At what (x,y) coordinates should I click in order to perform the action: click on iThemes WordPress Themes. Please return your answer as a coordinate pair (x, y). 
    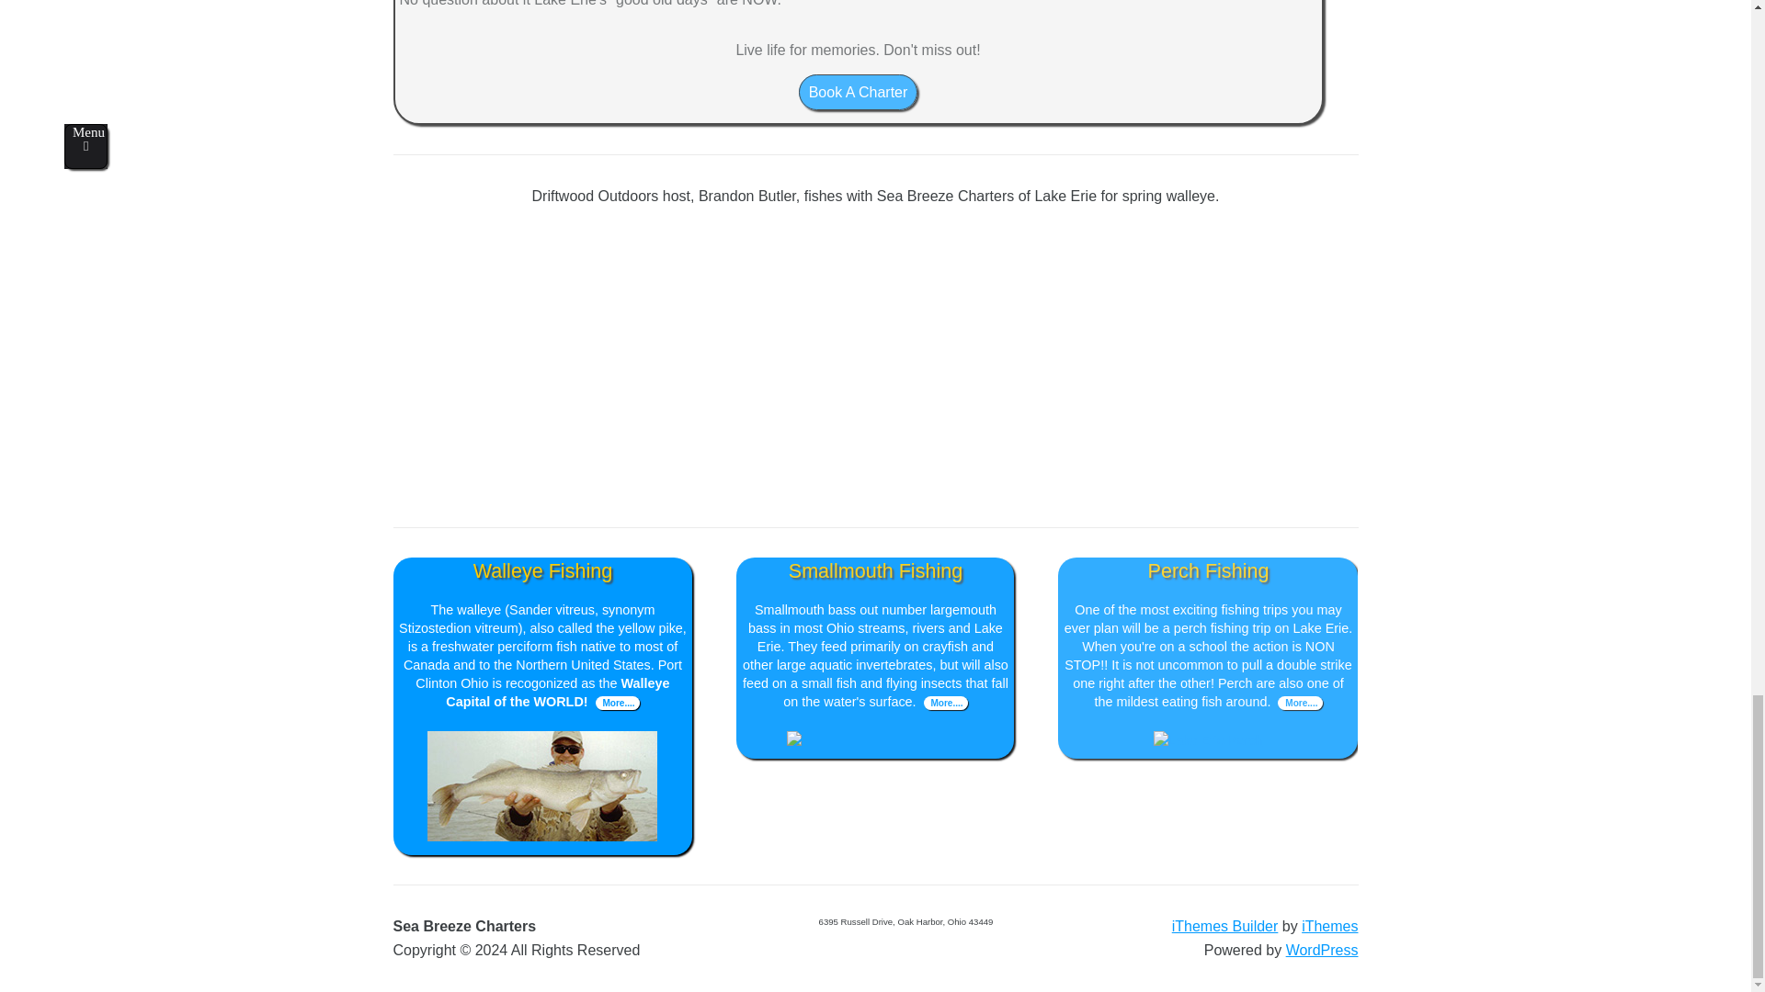
    Looking at the image, I should click on (1329, 926).